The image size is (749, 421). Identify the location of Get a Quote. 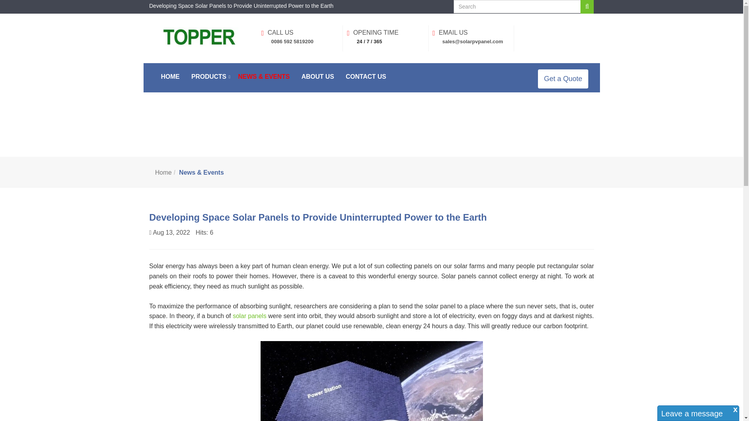
(563, 79).